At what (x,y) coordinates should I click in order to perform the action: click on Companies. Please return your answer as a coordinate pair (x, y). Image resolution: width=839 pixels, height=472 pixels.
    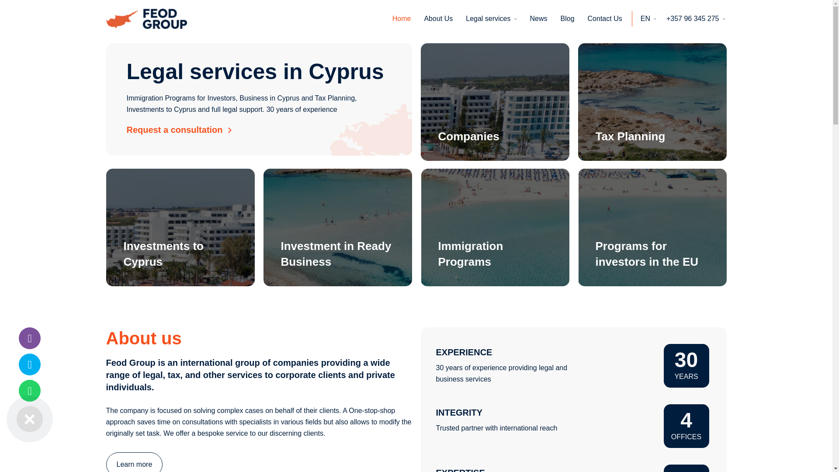
    Looking at the image, I should click on (494, 102).